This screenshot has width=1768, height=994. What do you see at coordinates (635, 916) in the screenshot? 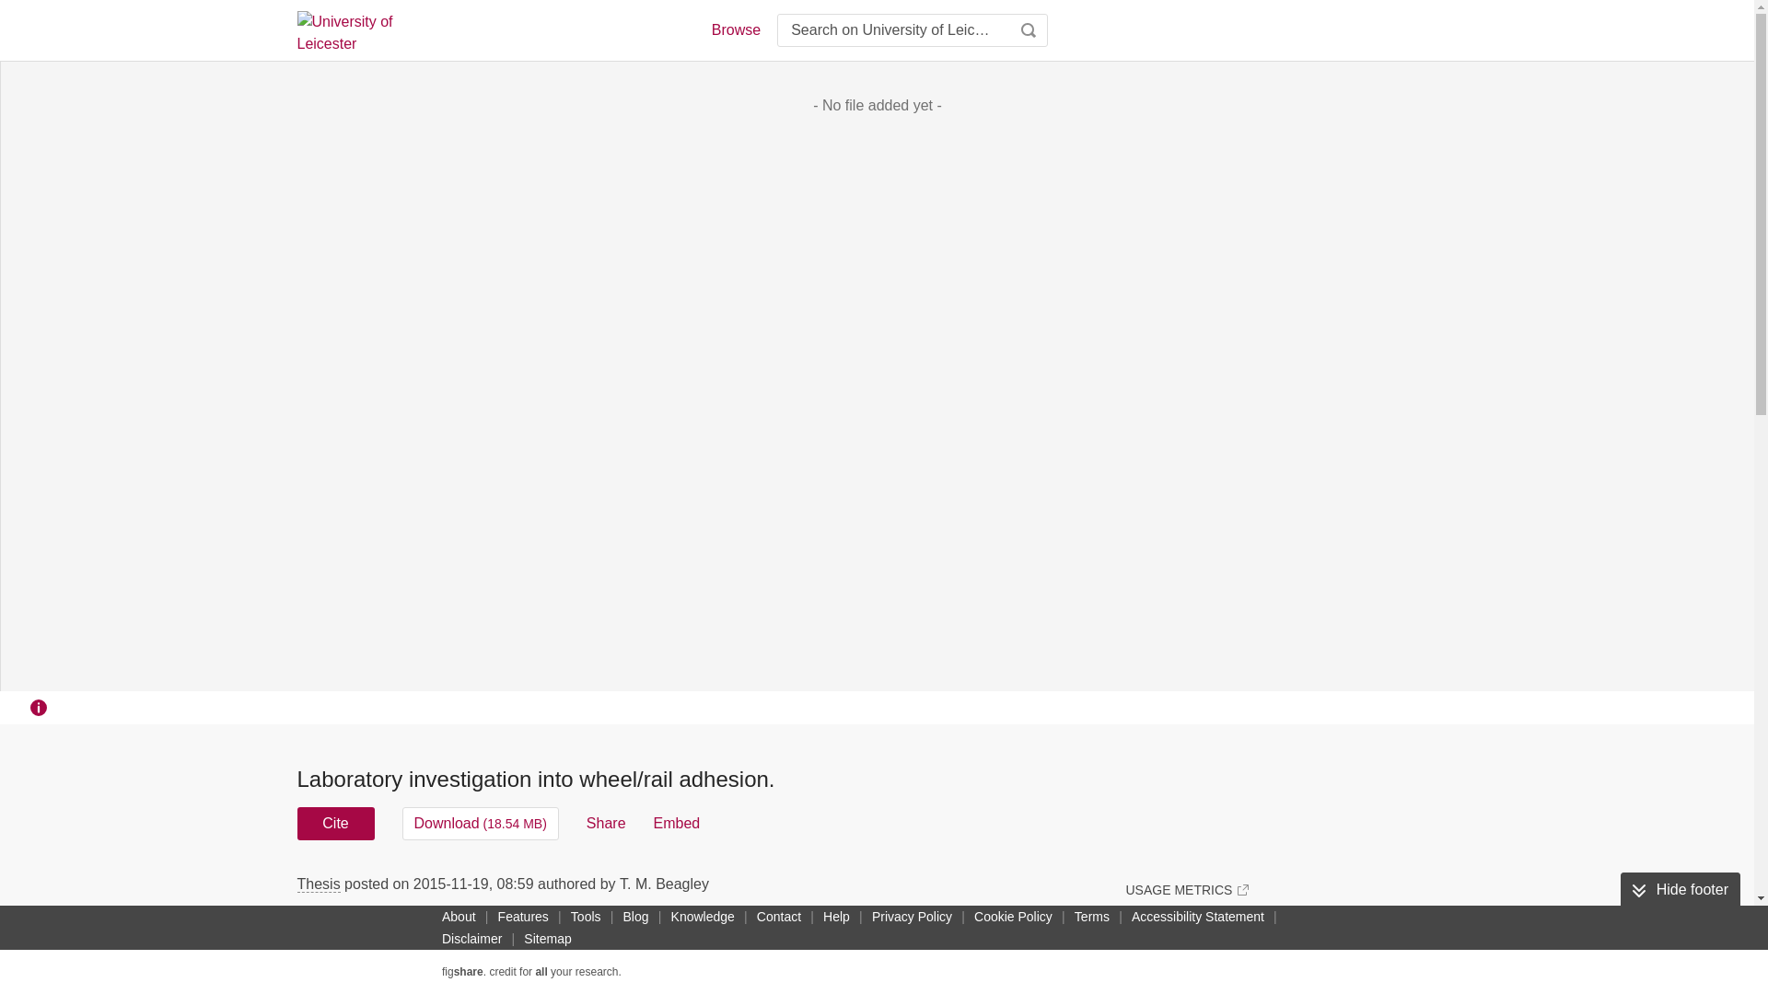
I see `Blog` at bounding box center [635, 916].